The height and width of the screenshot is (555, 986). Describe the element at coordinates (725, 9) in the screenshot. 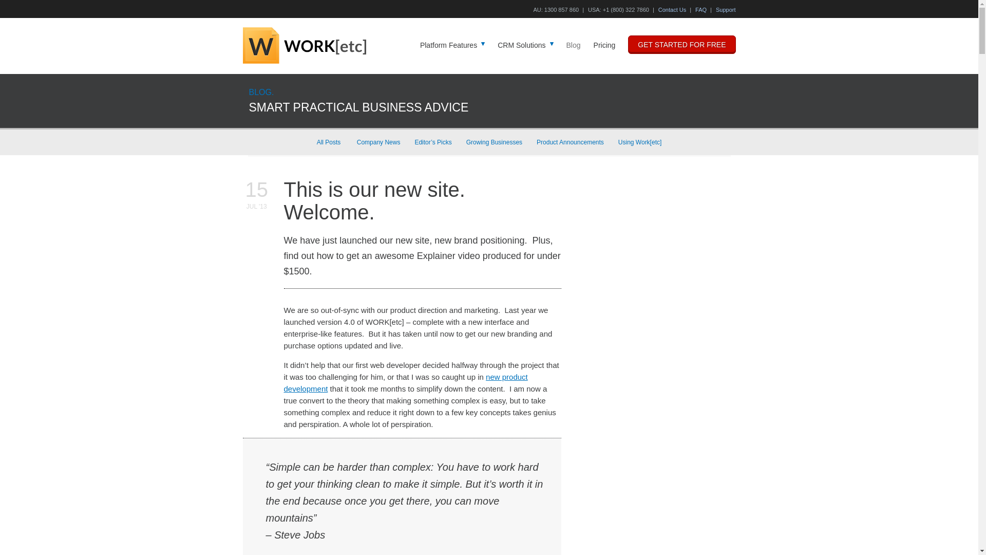

I see `Support` at that location.